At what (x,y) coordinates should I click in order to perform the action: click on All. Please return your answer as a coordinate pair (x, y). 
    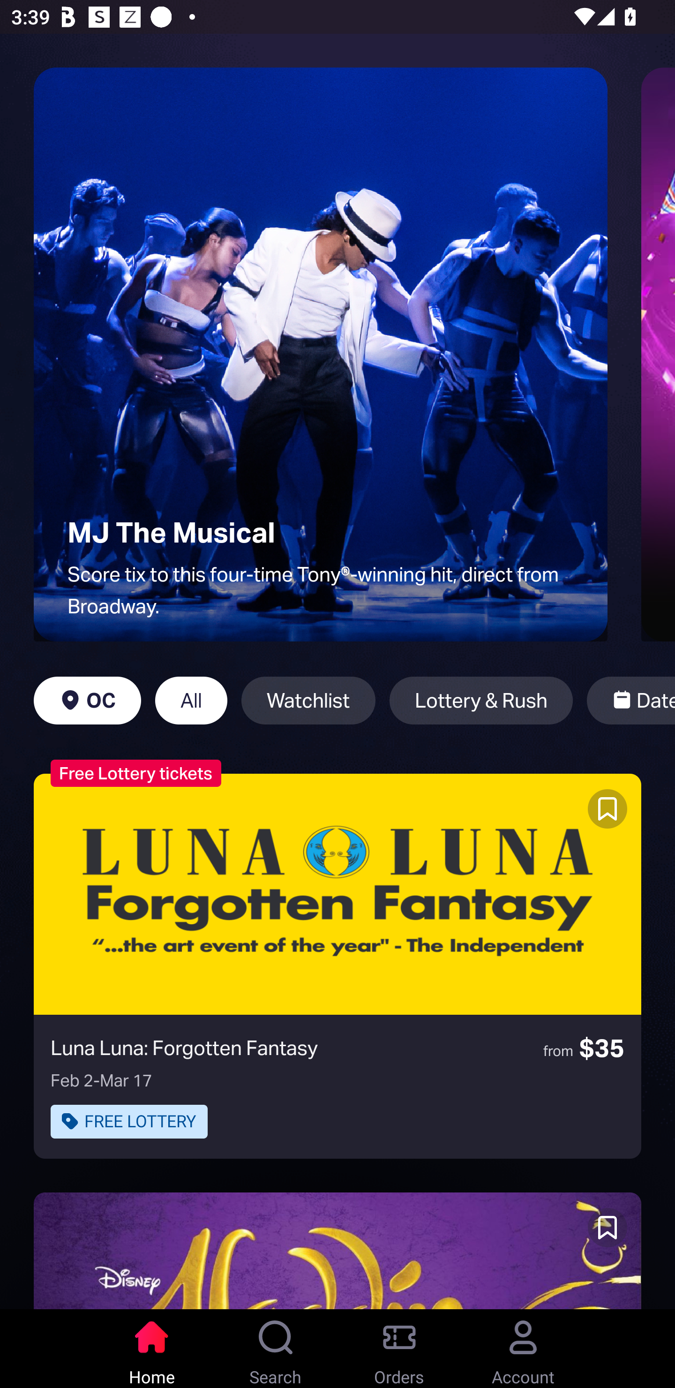
    Looking at the image, I should click on (191, 701).